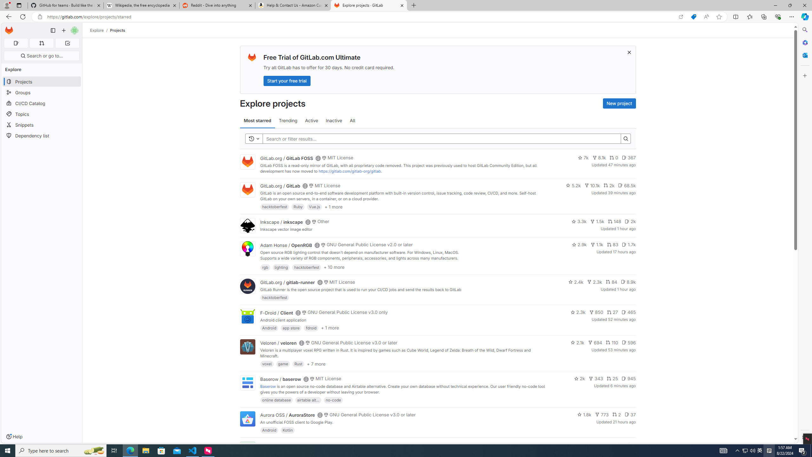 The image size is (812, 457). Describe the element at coordinates (314, 264) in the screenshot. I see `https://openrgb.org` at that location.